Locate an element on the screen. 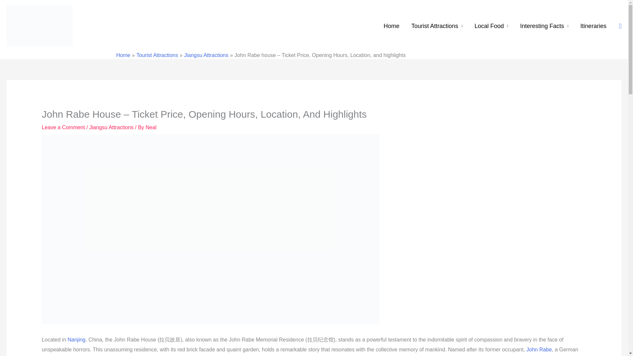 This screenshot has height=356, width=633. Home is located at coordinates (392, 26).